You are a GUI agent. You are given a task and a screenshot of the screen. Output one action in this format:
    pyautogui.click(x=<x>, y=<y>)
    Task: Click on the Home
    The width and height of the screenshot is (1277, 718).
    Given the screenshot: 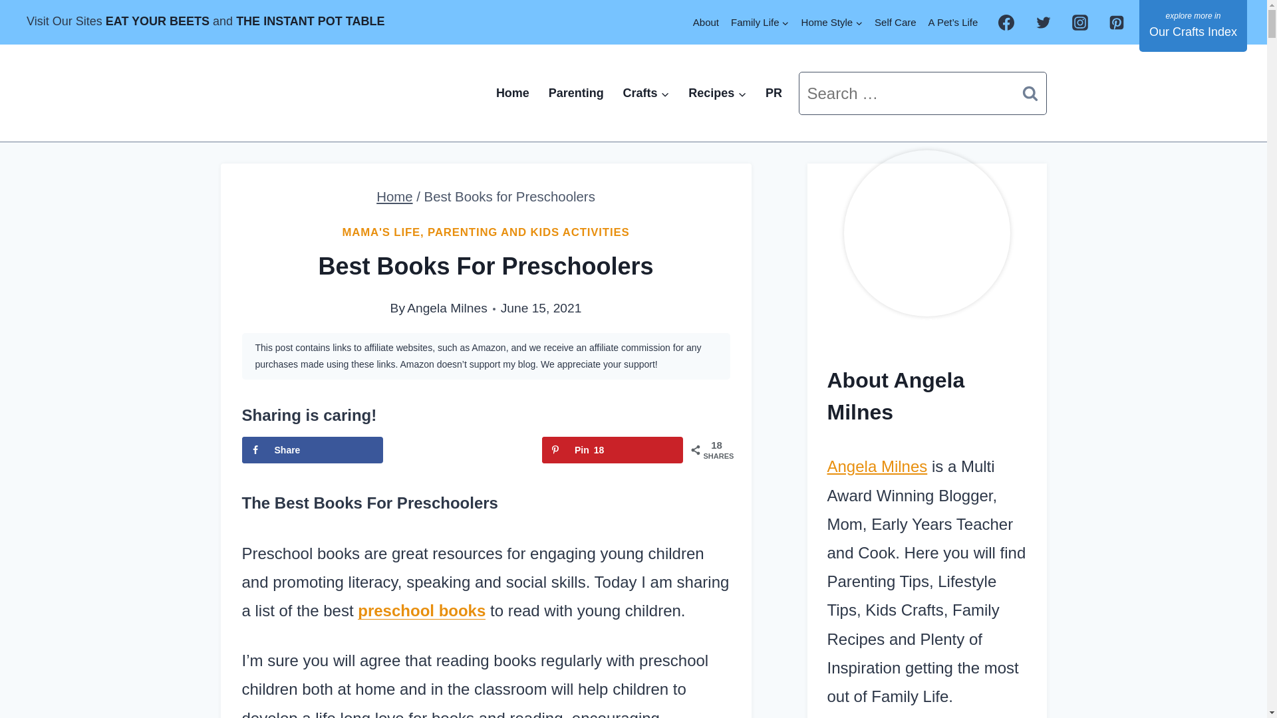 What is the action you would take?
    pyautogui.click(x=310, y=21)
    